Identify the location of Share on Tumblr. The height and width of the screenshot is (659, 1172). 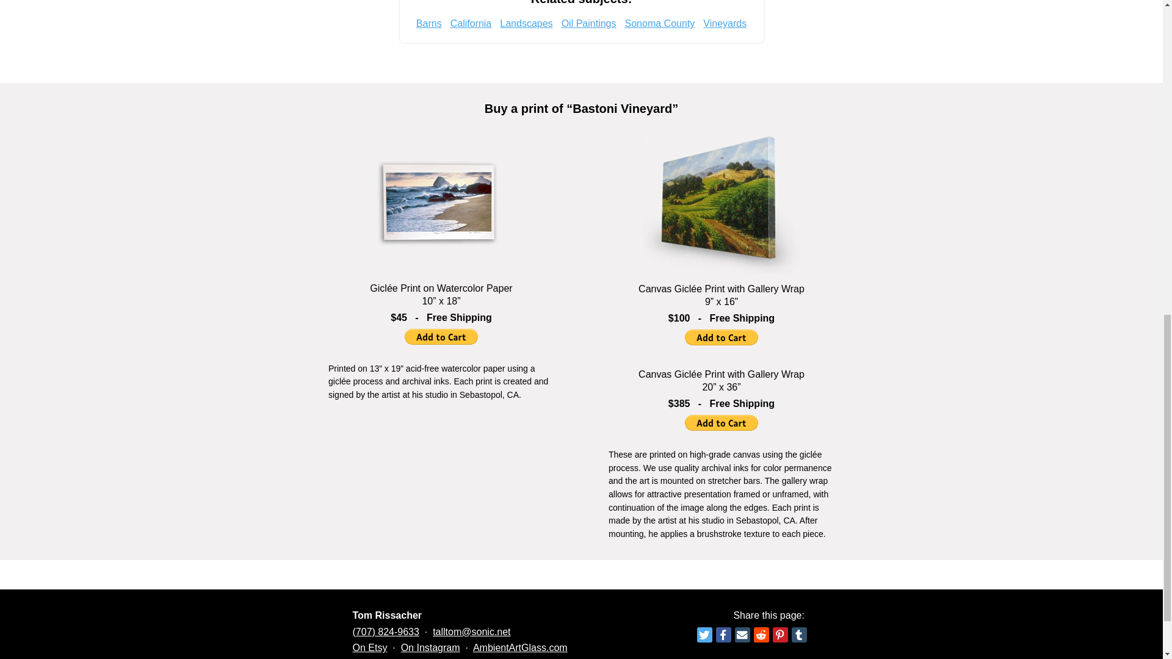
(798, 635).